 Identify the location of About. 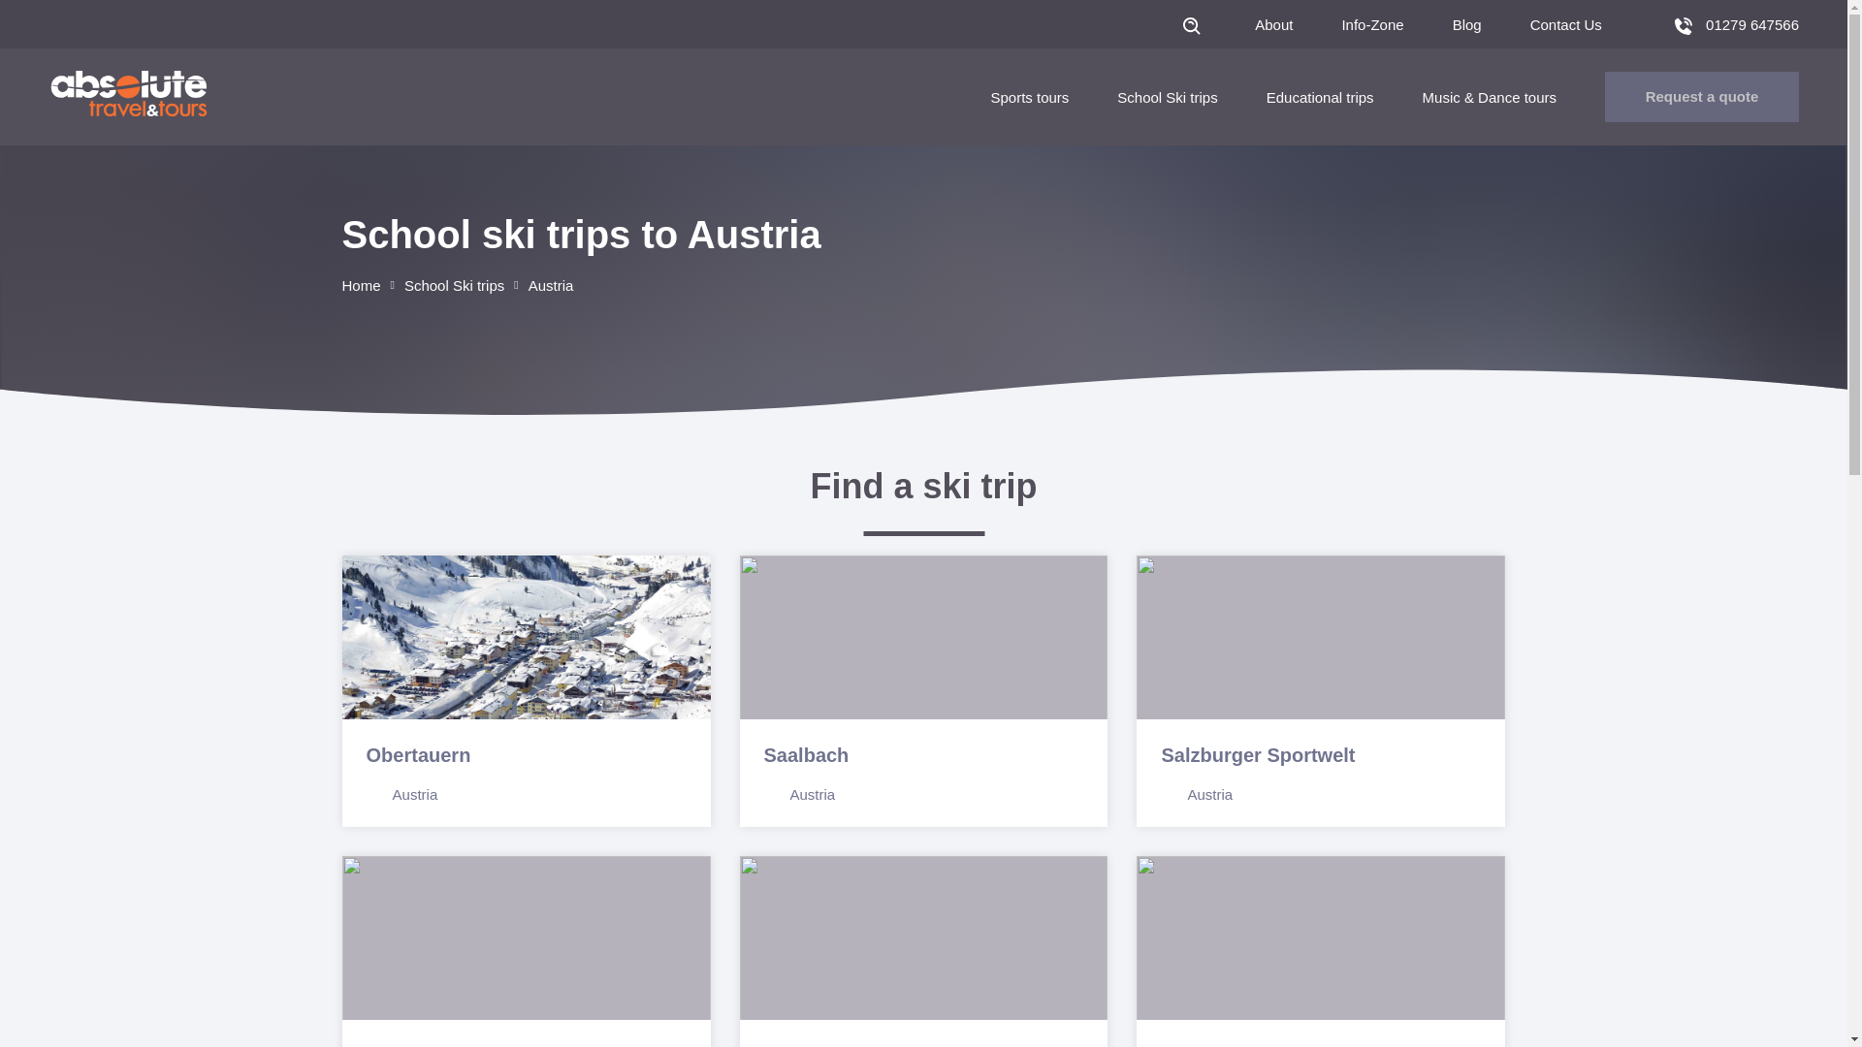
(1273, 24).